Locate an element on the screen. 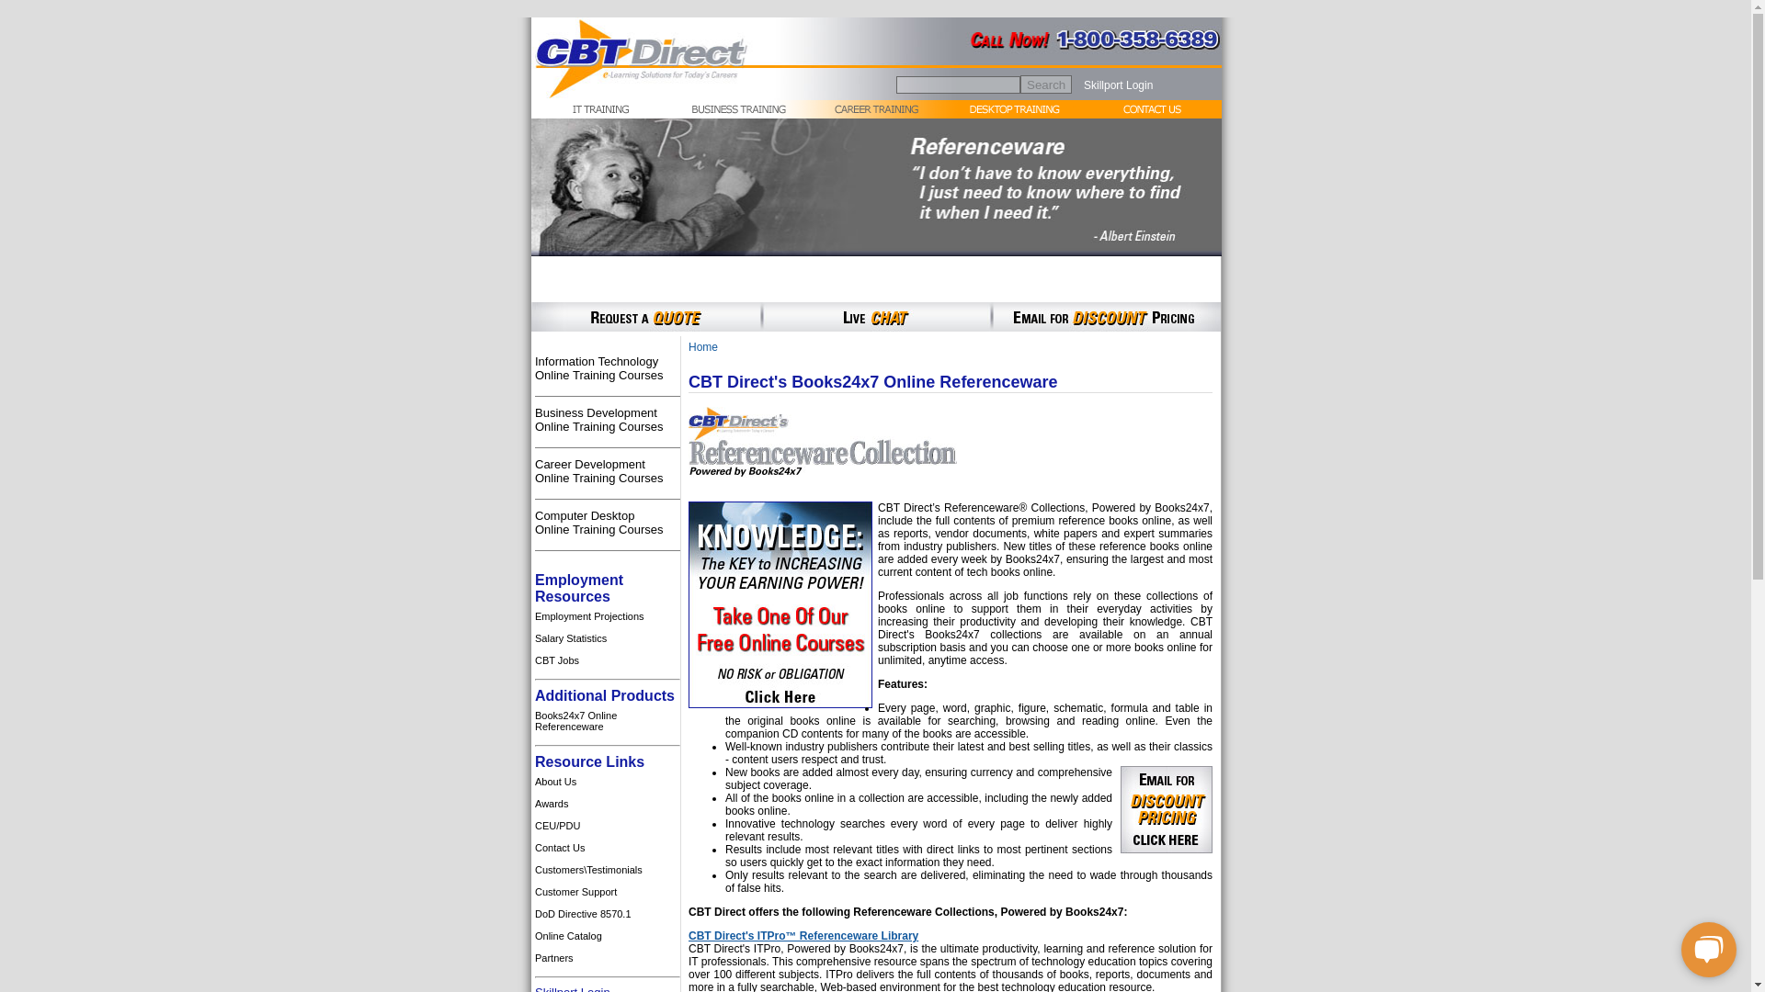 This screenshot has height=992, width=1765. Skillport Login is located at coordinates (598, 367).